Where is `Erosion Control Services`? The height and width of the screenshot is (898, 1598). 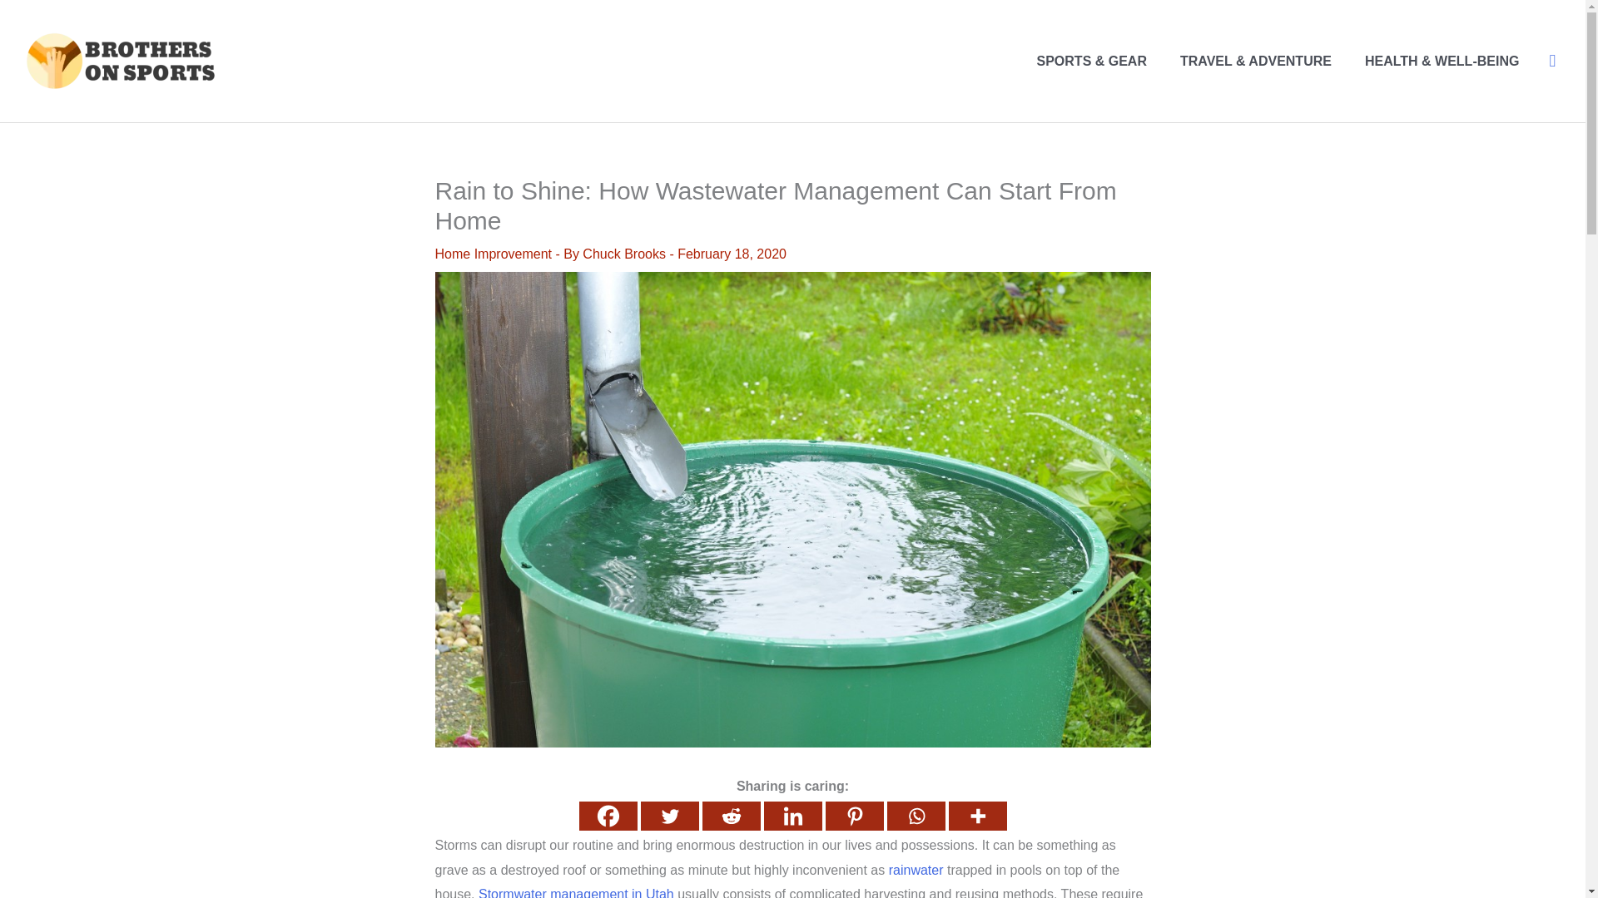
Erosion Control Services is located at coordinates (576, 893).